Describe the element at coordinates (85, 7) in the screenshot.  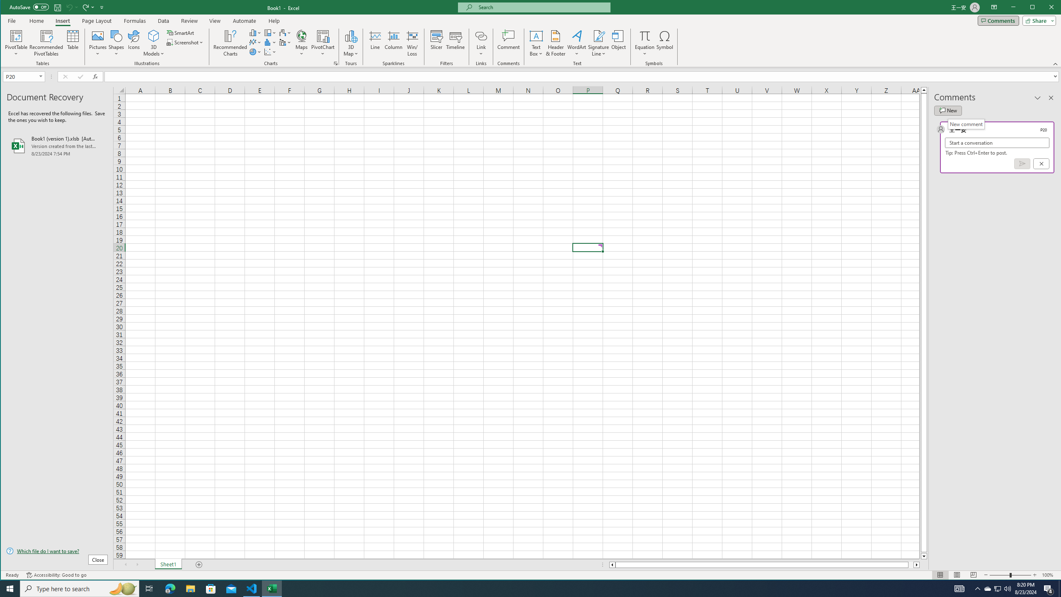
I see `Redo` at that location.